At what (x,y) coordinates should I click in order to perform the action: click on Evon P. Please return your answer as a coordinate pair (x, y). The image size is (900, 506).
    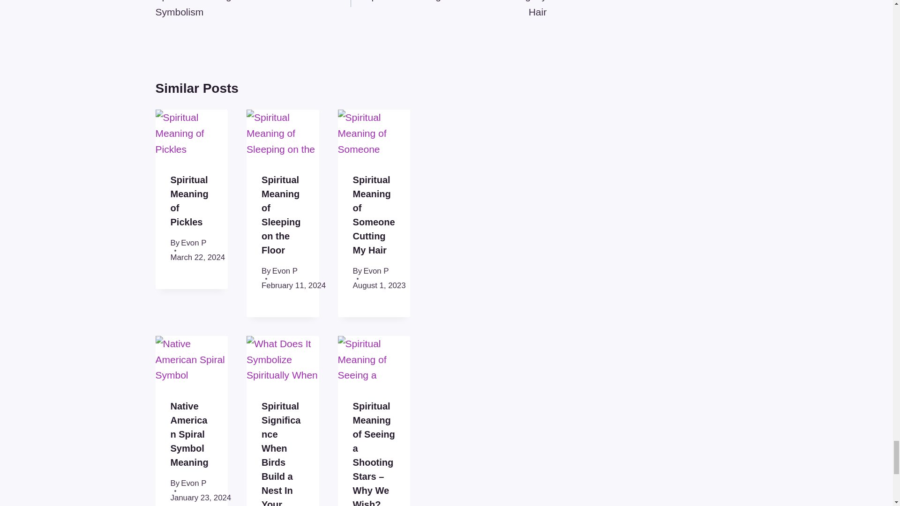
    Looking at the image, I should click on (448, 10).